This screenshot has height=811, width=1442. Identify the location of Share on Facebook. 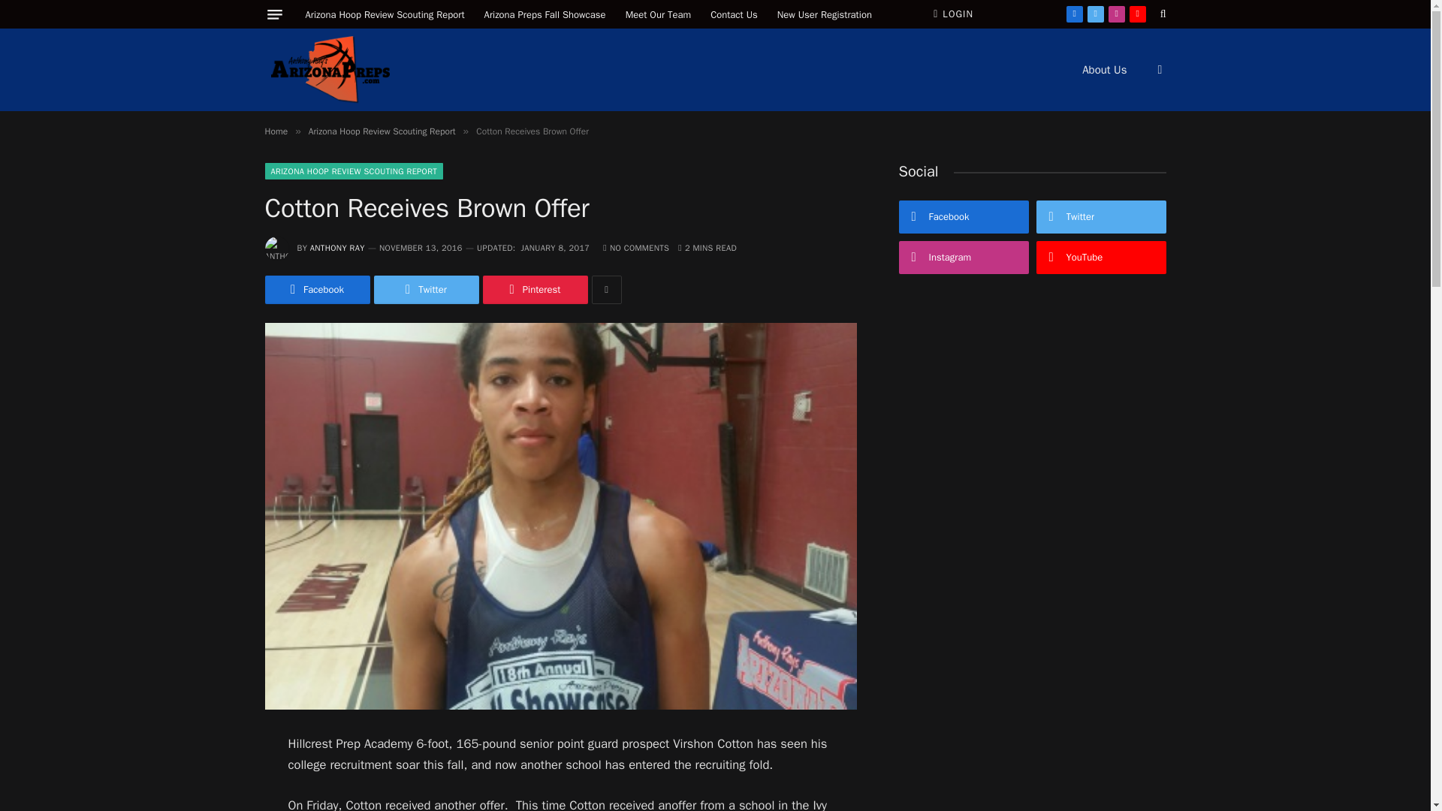
(316, 290).